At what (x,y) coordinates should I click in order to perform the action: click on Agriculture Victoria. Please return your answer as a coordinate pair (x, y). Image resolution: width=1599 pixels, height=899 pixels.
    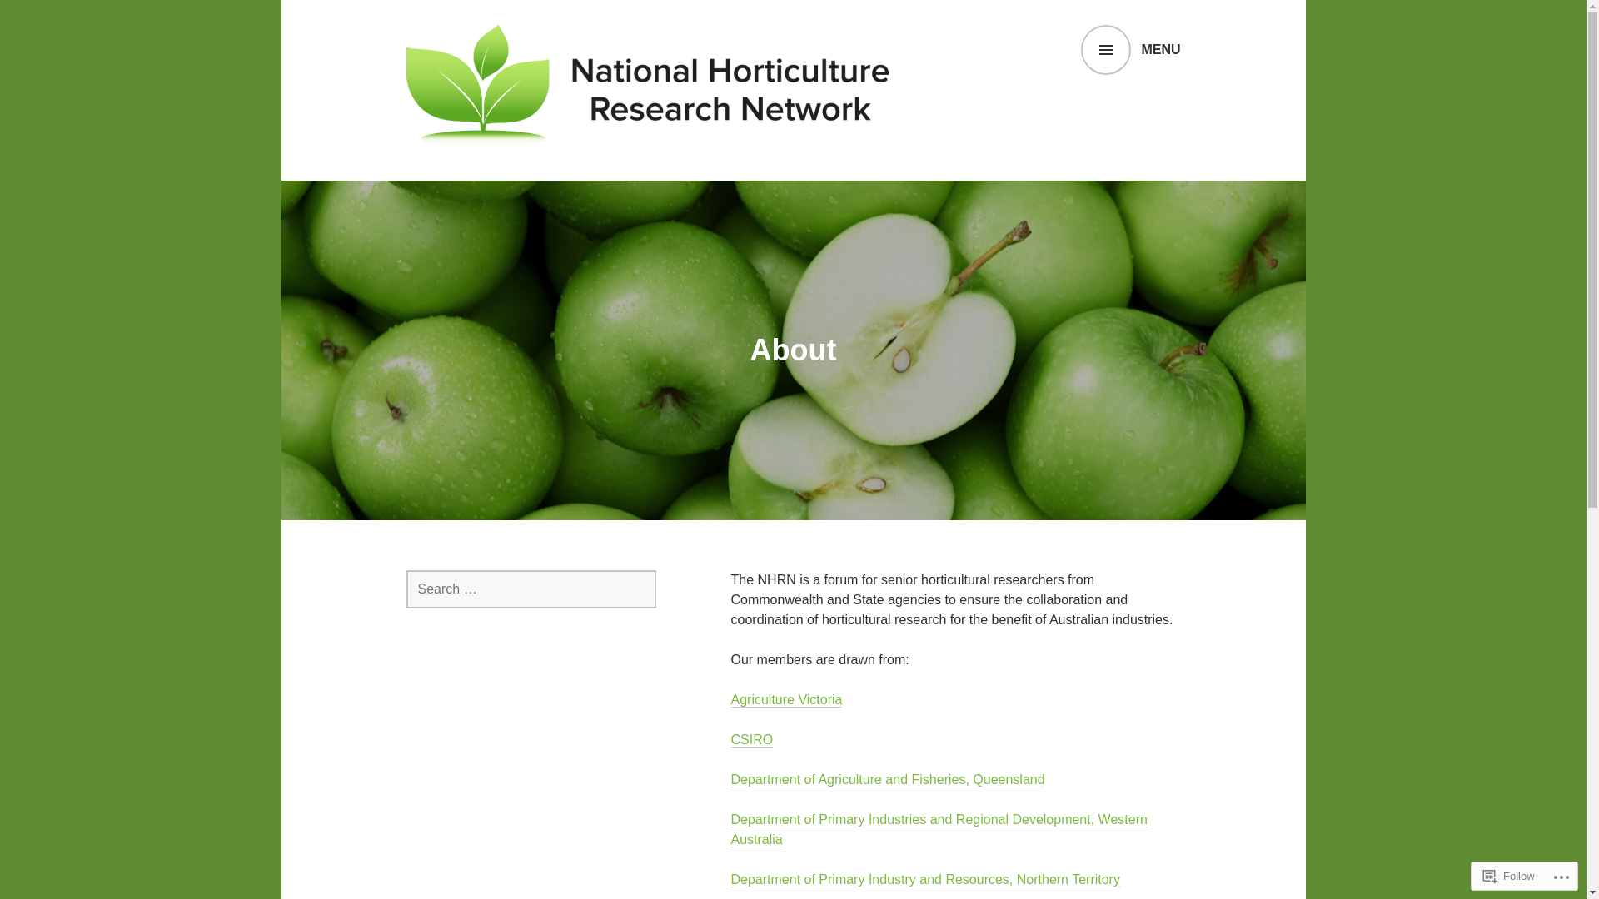
    Looking at the image, I should click on (787, 700).